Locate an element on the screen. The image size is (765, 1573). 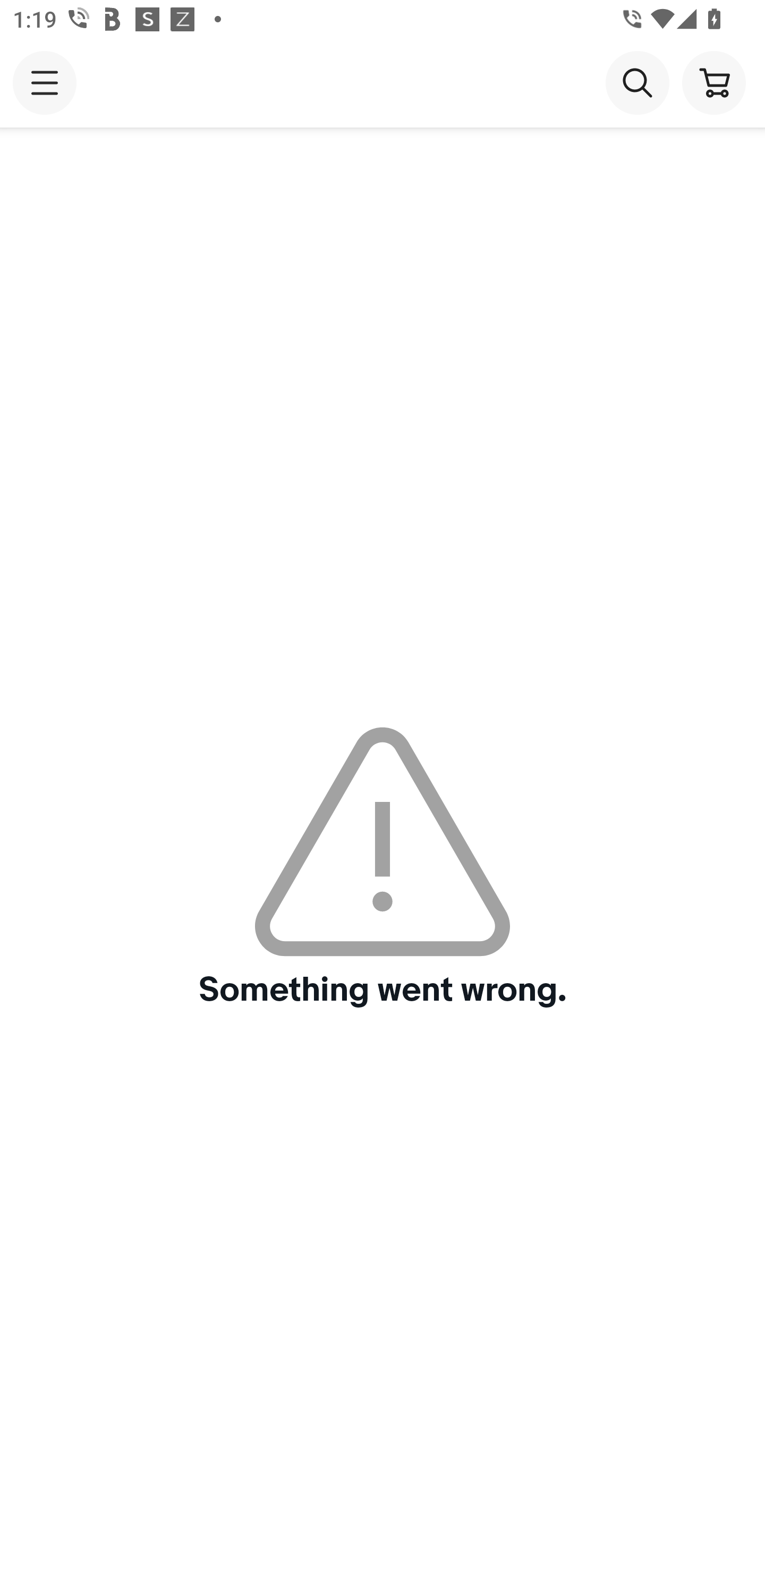
Main navigation, open is located at coordinates (45, 82).